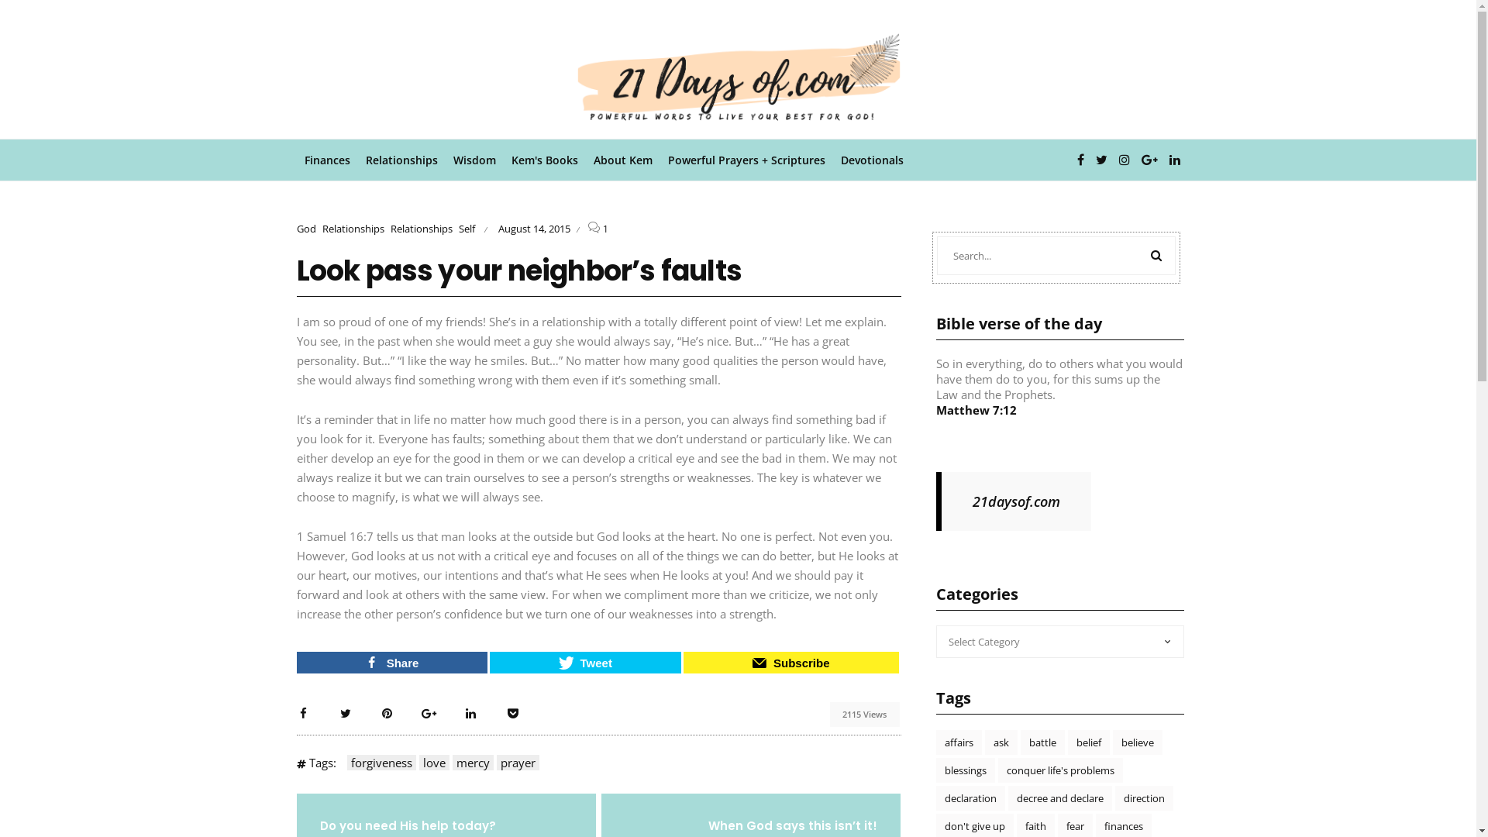  I want to click on Share, so click(392, 663).